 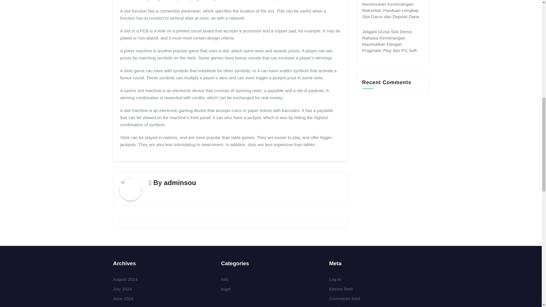 I want to click on August 2024, so click(x=125, y=279).